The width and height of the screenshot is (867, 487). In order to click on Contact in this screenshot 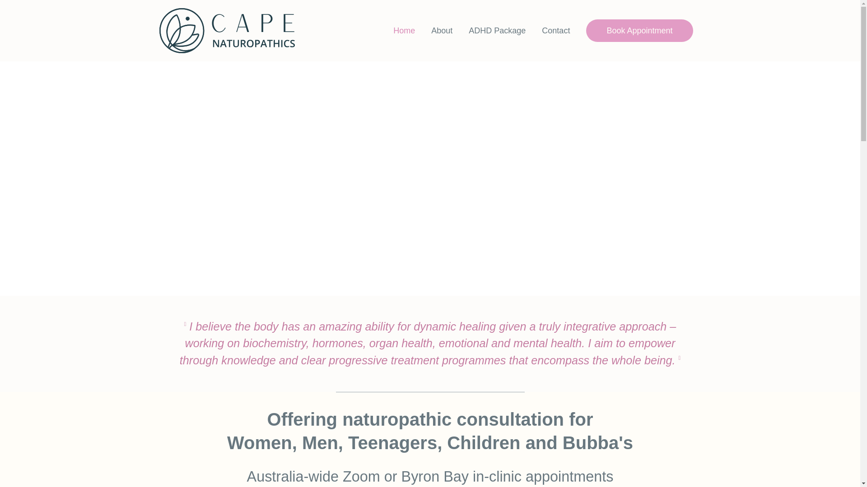, I will do `click(556, 31)`.